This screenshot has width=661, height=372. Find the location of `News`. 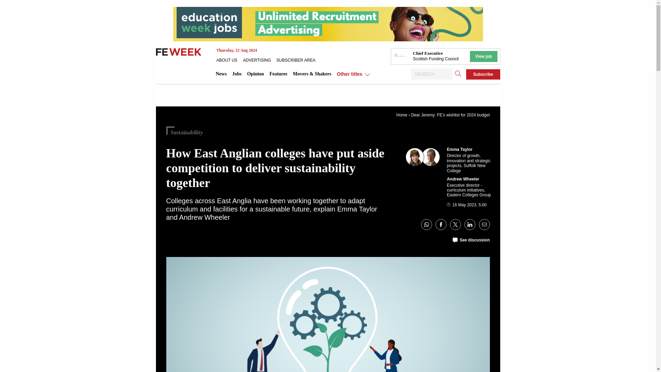

News is located at coordinates (221, 74).